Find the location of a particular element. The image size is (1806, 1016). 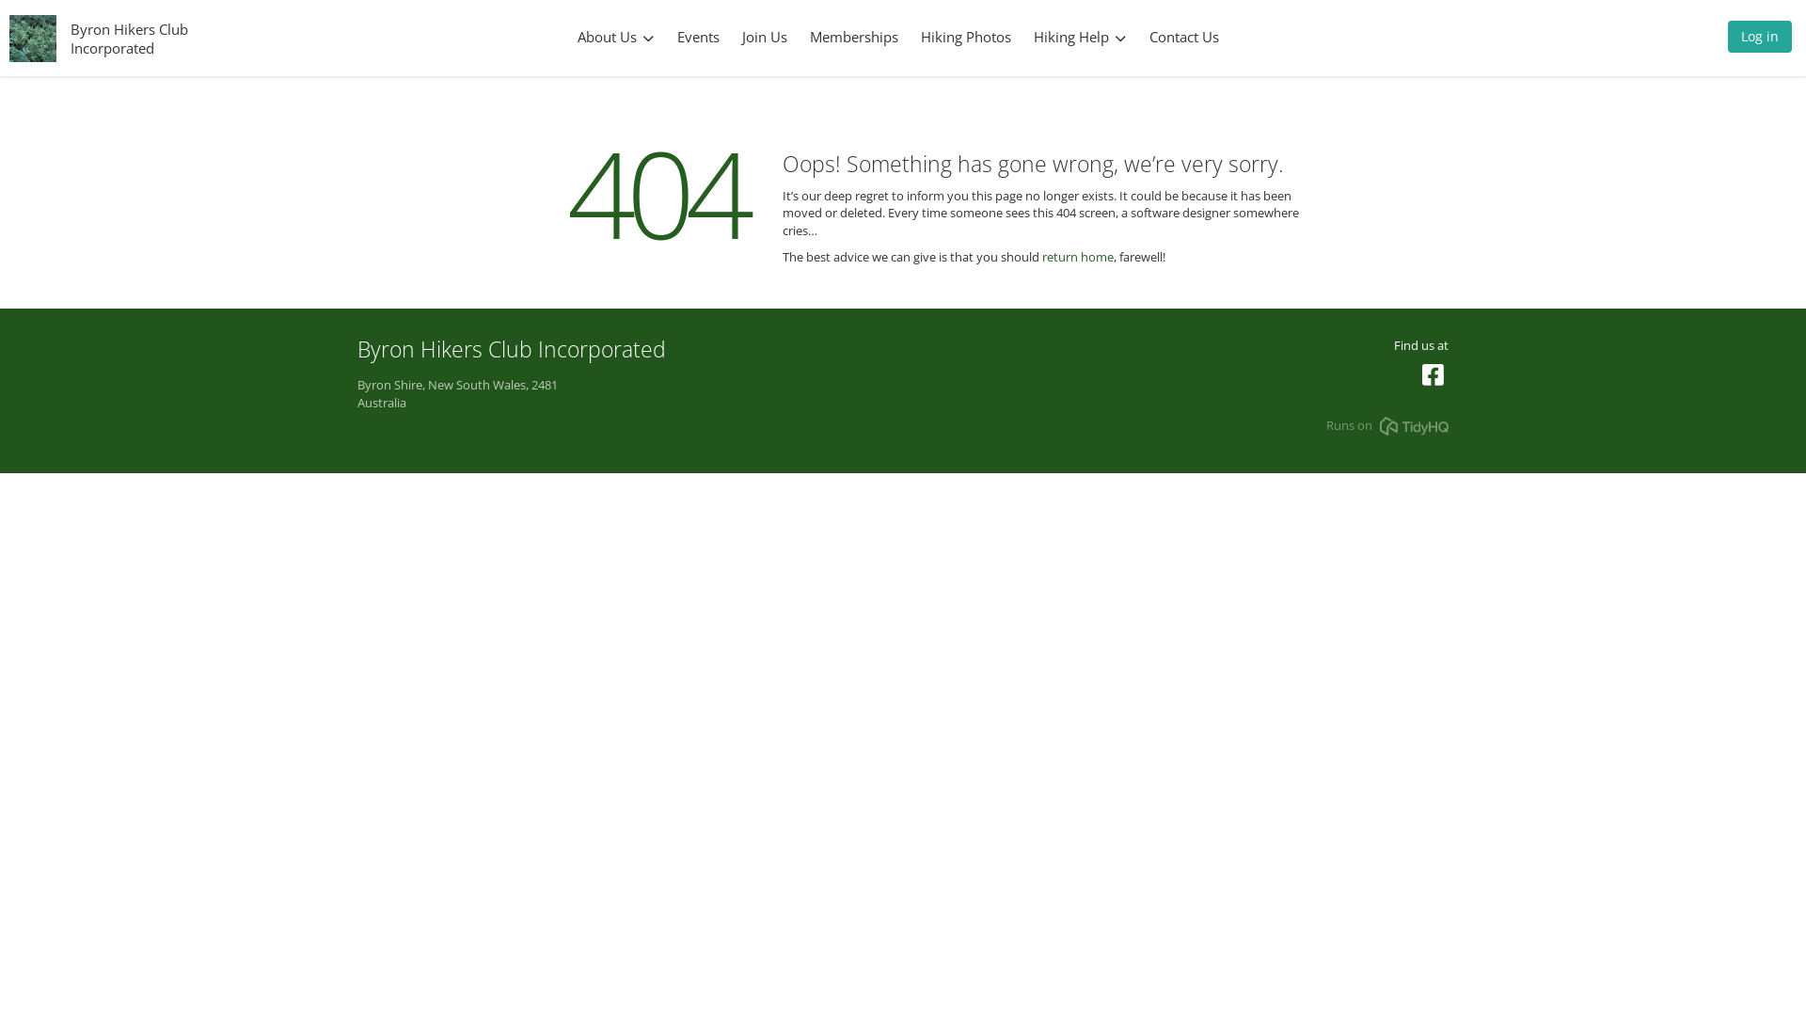

ByronHikers is located at coordinates (1434, 379).